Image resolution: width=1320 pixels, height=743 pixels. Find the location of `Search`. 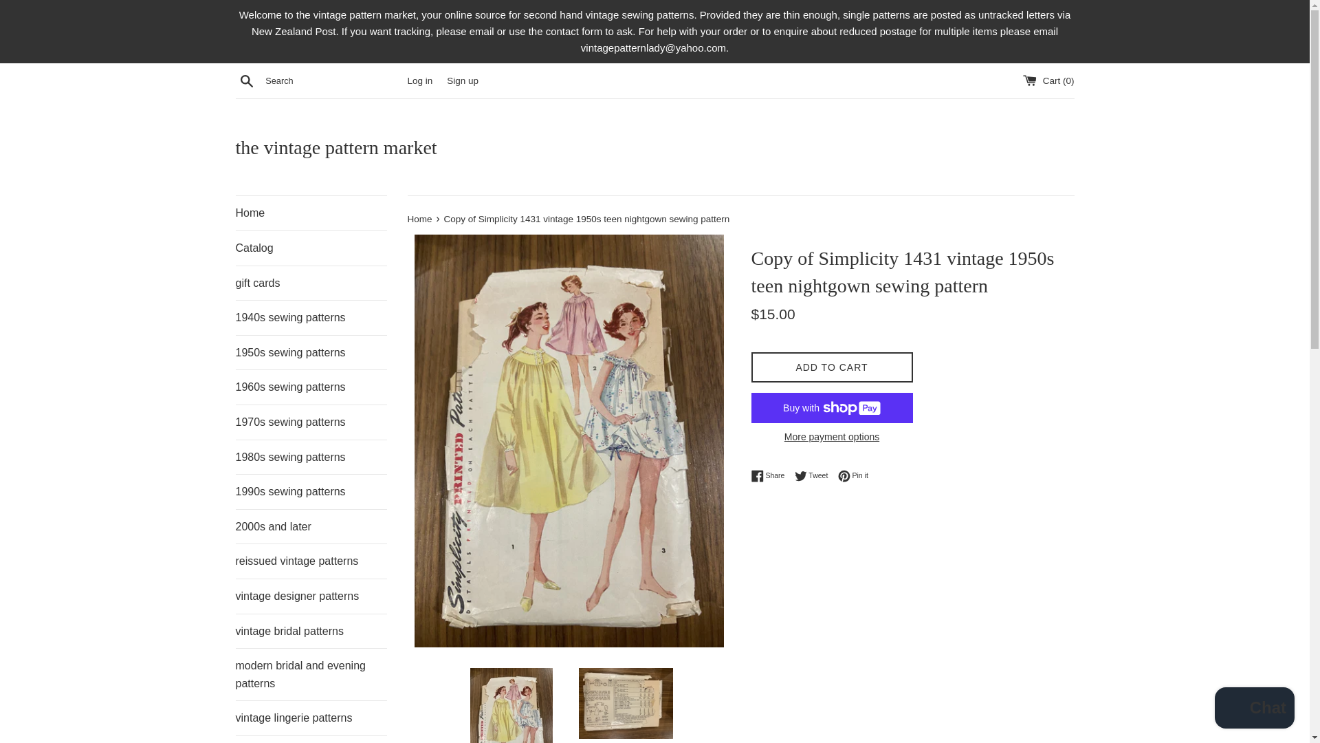

Search is located at coordinates (853, 475).